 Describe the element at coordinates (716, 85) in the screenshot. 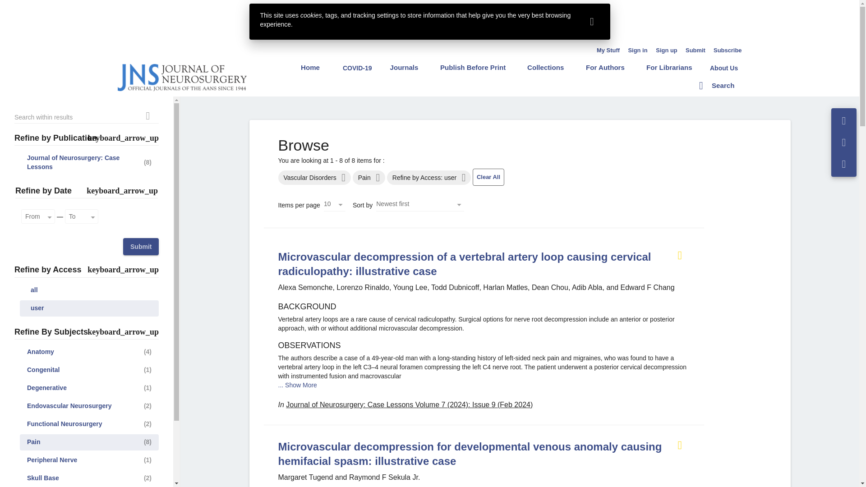

I see `Search` at that location.